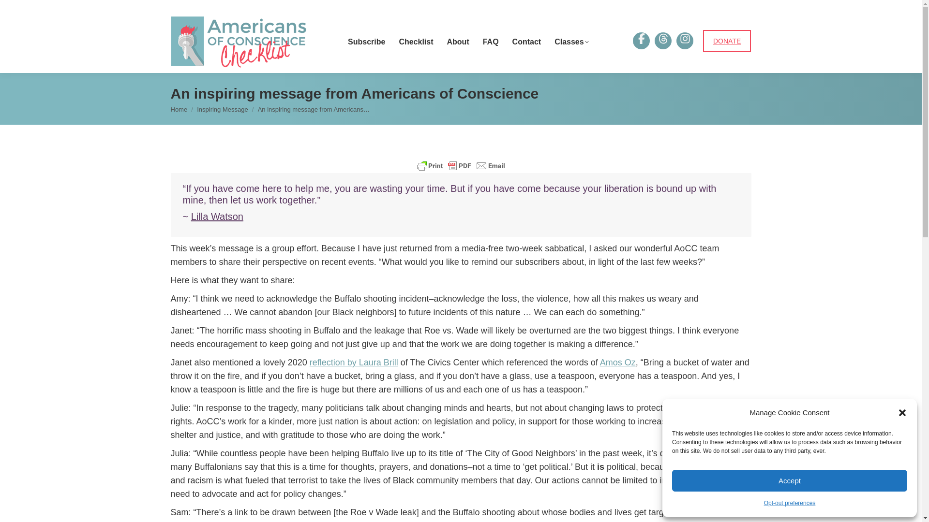  What do you see at coordinates (790, 503) in the screenshot?
I see `Opt-out preferences` at bounding box center [790, 503].